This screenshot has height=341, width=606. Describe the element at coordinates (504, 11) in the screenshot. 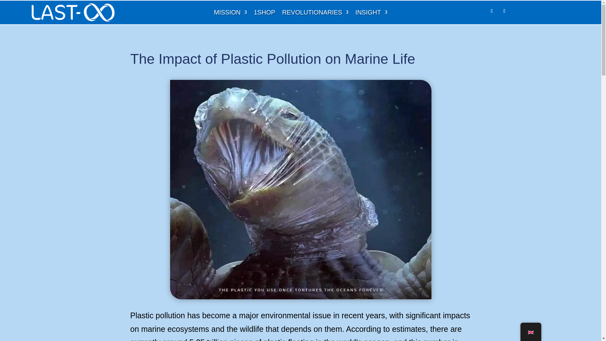

I see `Follow on Instagram` at that location.